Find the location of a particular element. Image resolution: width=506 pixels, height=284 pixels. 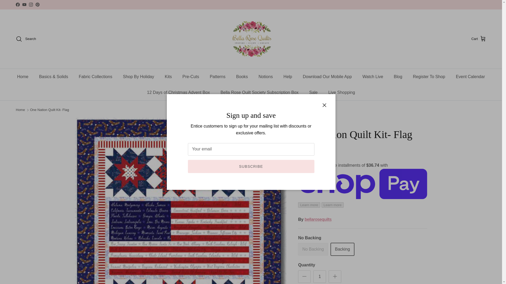

YouTube is located at coordinates (24, 4).